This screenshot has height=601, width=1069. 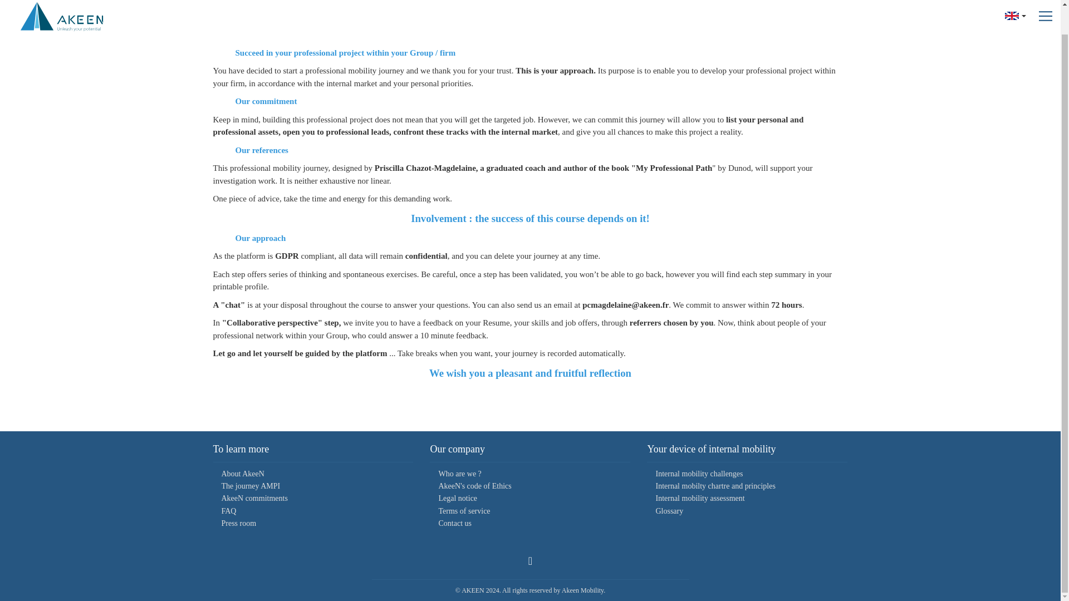 What do you see at coordinates (530, 561) in the screenshot?
I see `Linkedin` at bounding box center [530, 561].